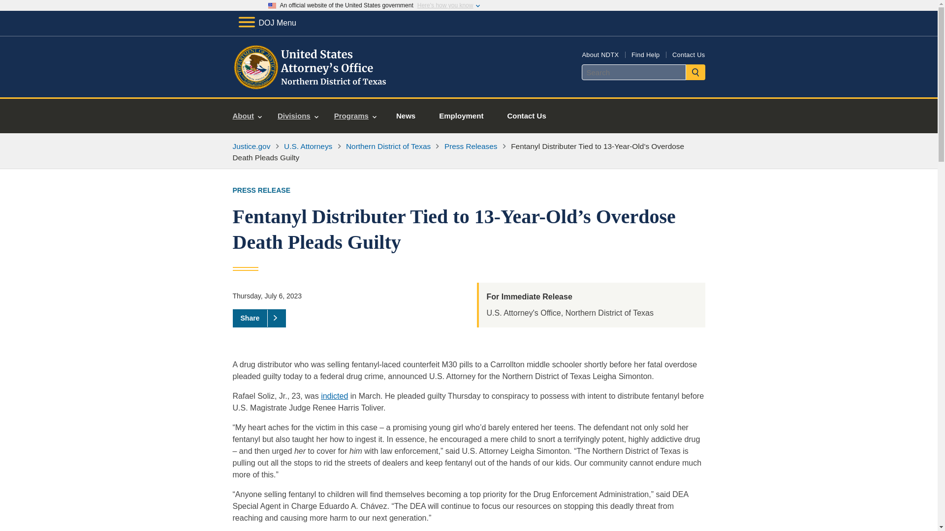  Describe the element at coordinates (461, 116) in the screenshot. I see `Employment` at that location.